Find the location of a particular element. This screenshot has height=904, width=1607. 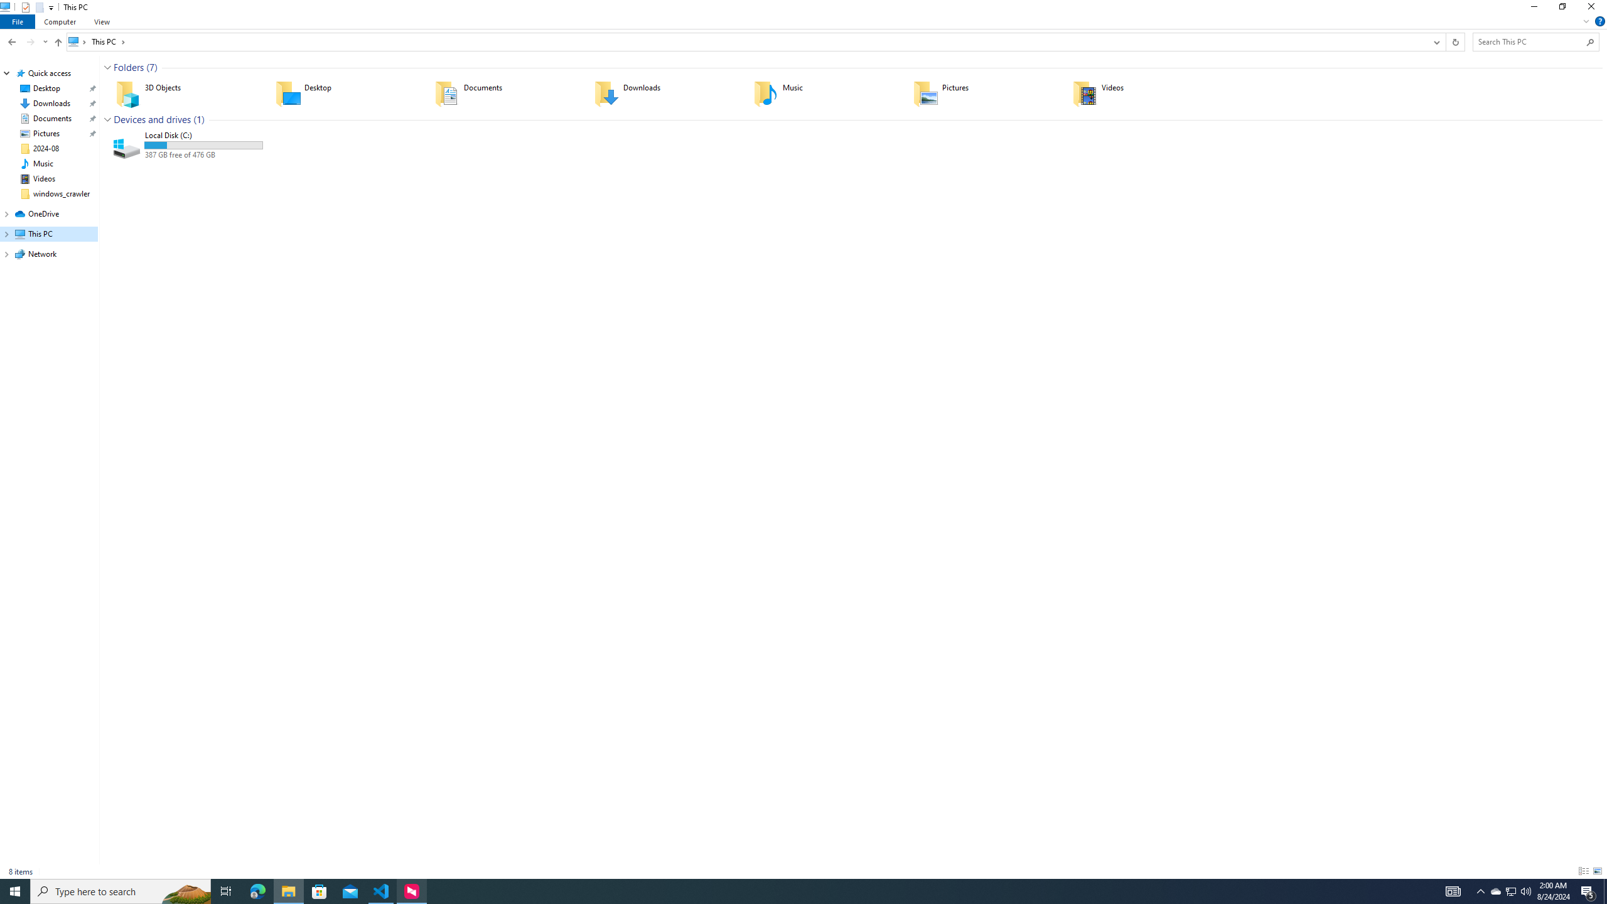

Customize Quick Access Toolbar is located at coordinates (50, 8).